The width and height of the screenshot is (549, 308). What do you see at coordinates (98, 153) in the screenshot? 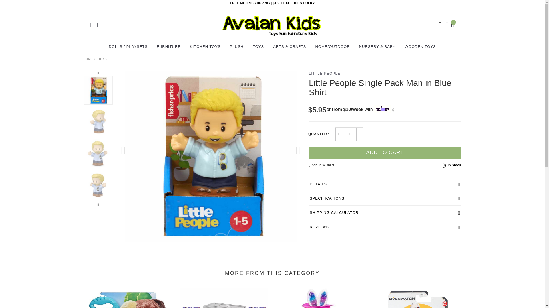
I see `Large View` at bounding box center [98, 153].